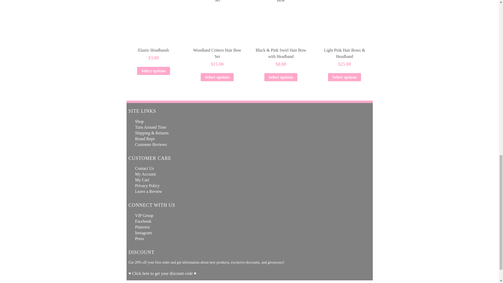  I want to click on Select options, so click(281, 77).